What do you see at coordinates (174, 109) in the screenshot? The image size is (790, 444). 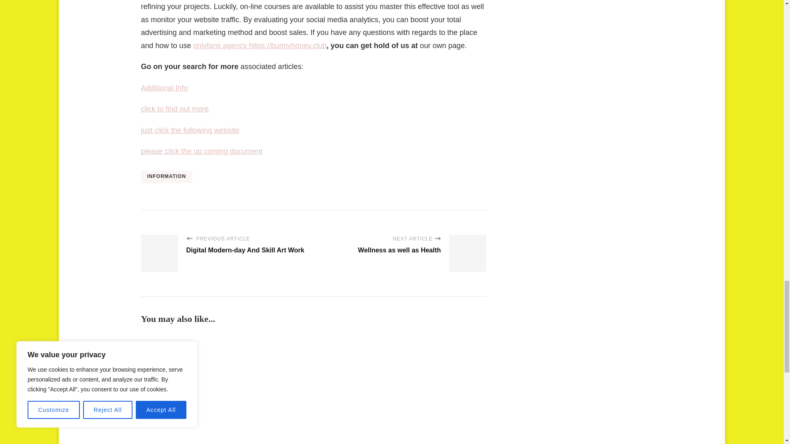 I see `click to find out more` at bounding box center [174, 109].